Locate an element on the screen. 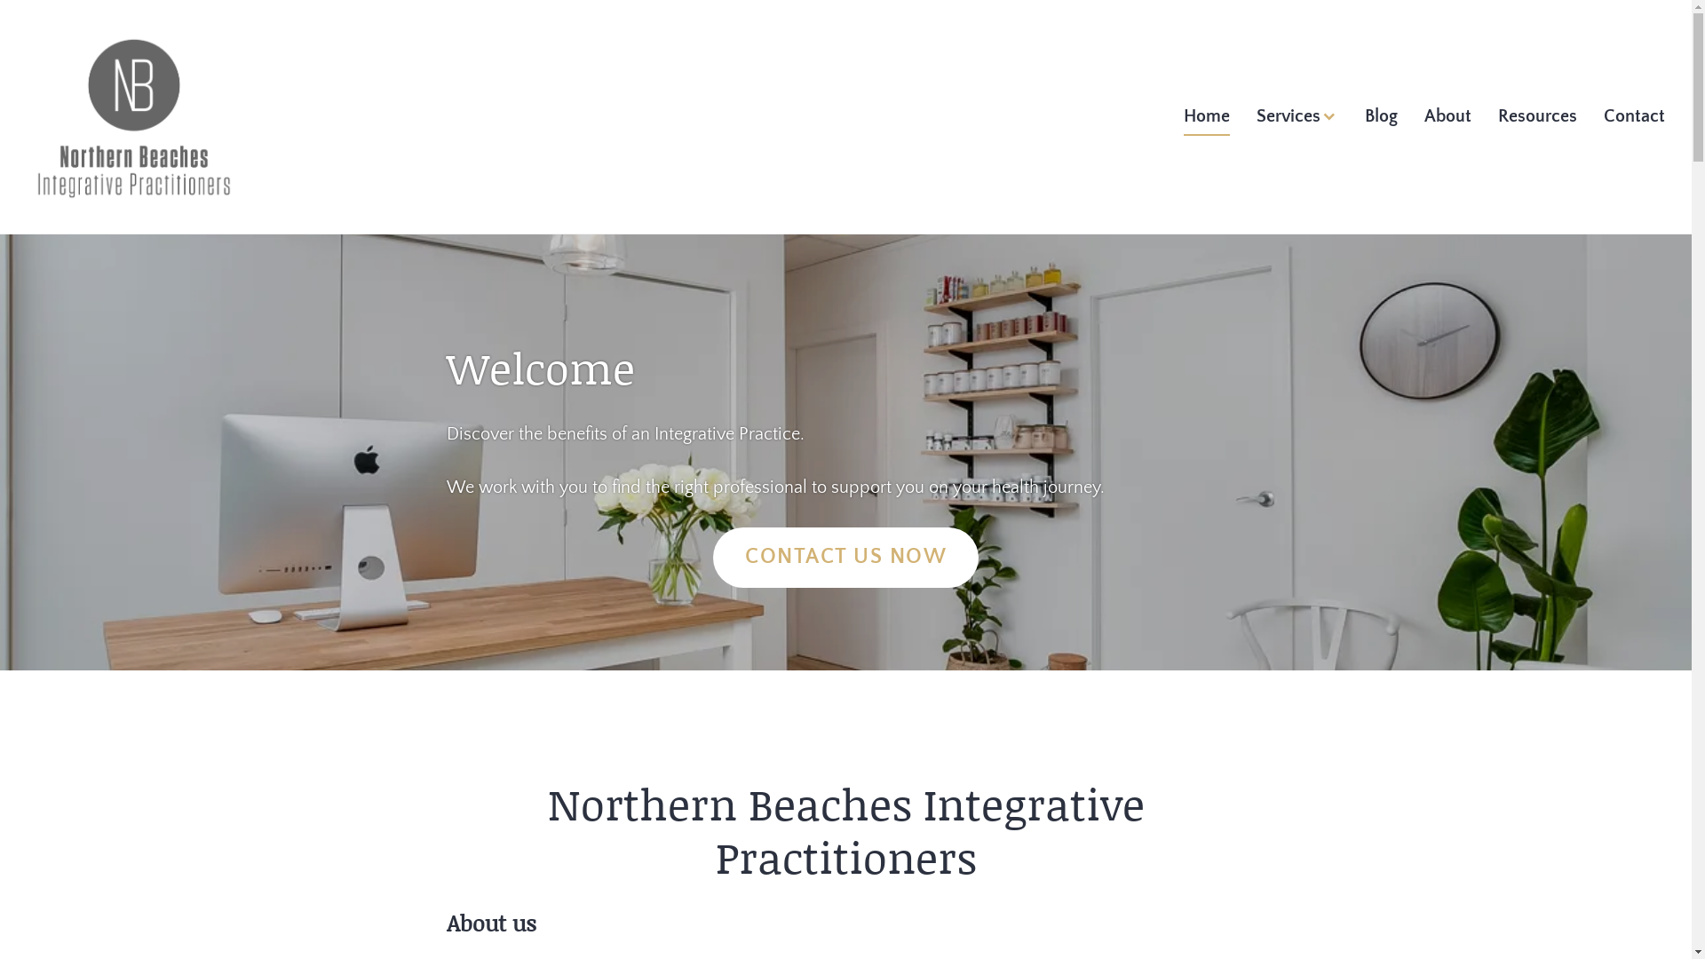  Blog is located at coordinates (1382, 117).